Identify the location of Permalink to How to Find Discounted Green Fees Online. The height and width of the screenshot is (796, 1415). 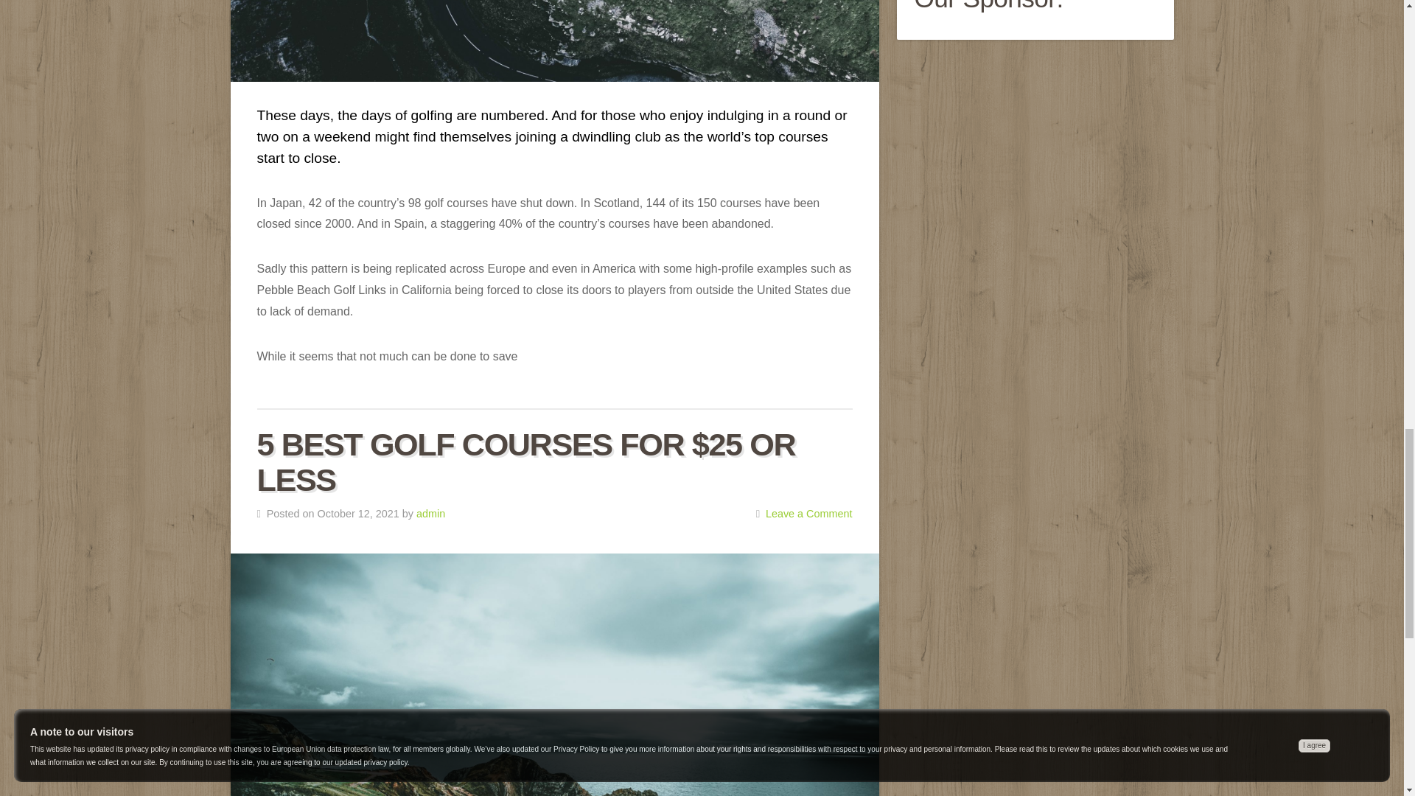
(554, 41).